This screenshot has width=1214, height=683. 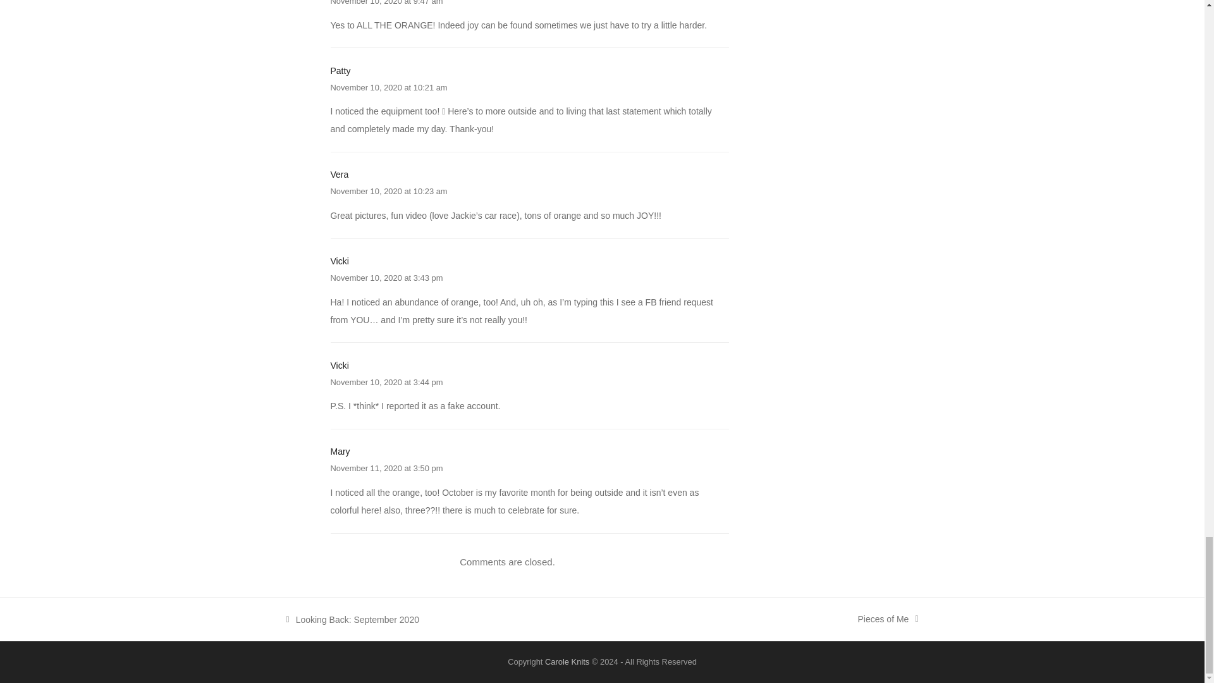 What do you see at coordinates (340, 70) in the screenshot?
I see `November 10, 2020 at 9:47 am` at bounding box center [340, 70].